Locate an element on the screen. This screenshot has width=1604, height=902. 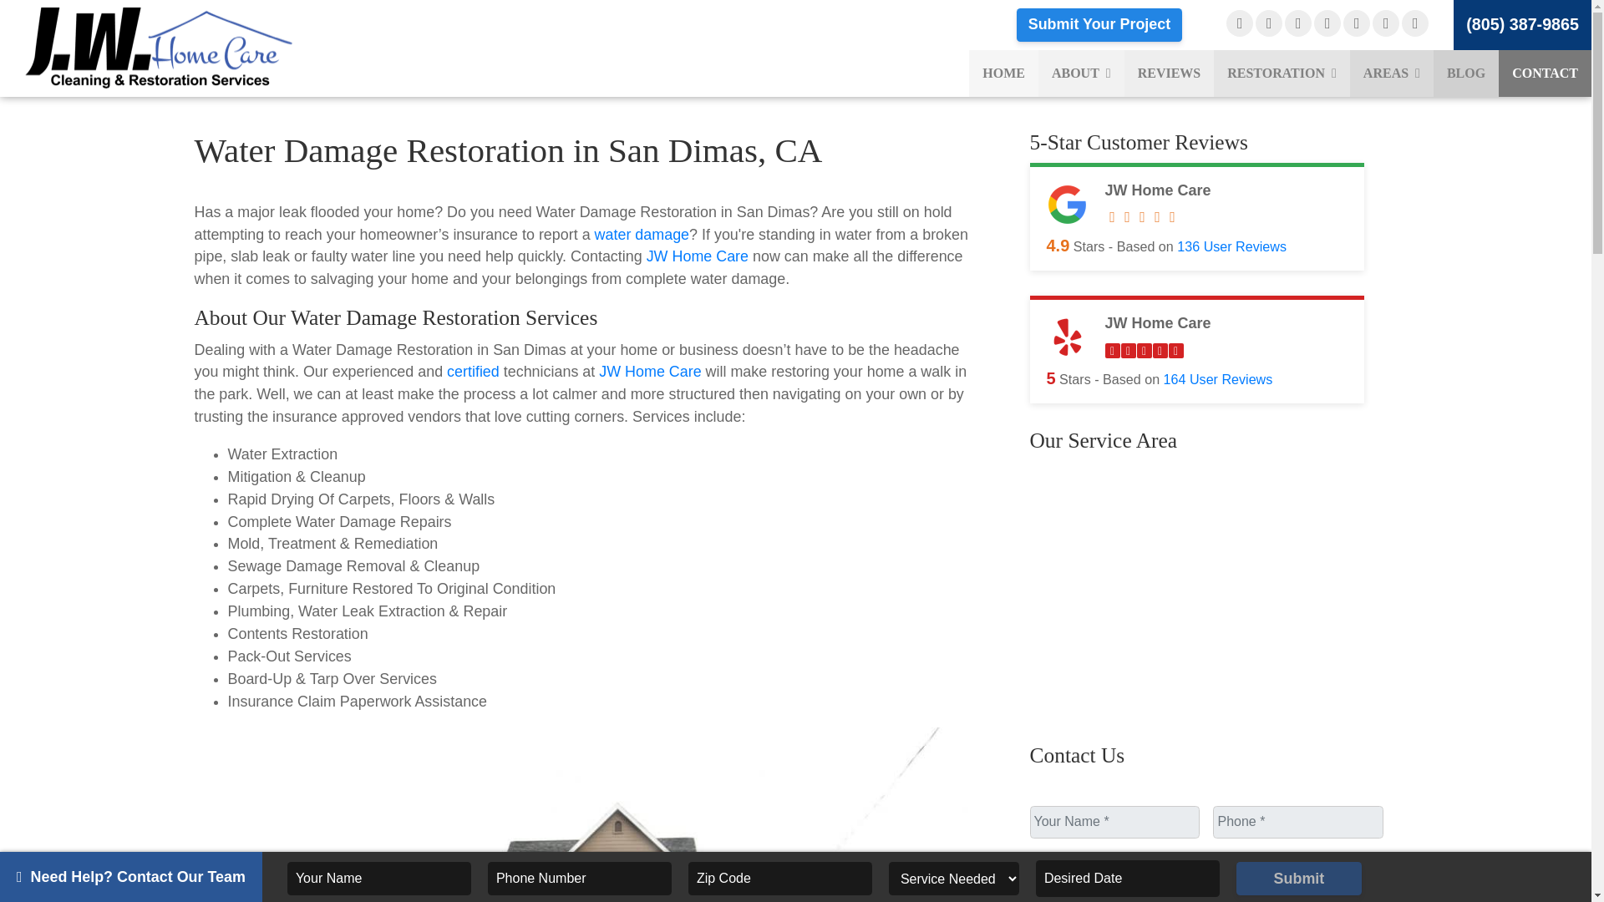
RESTORATION is located at coordinates (1282, 73).